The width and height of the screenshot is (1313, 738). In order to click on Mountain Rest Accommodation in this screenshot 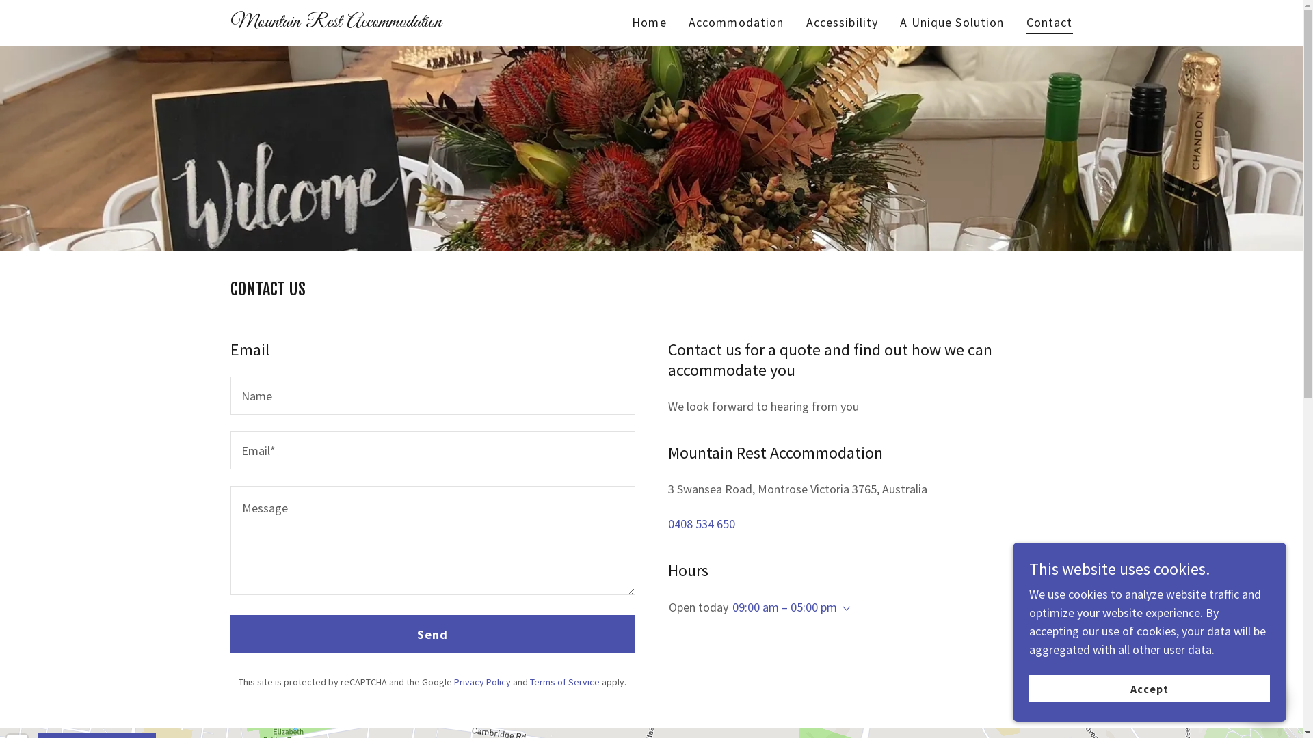, I will do `click(358, 22)`.